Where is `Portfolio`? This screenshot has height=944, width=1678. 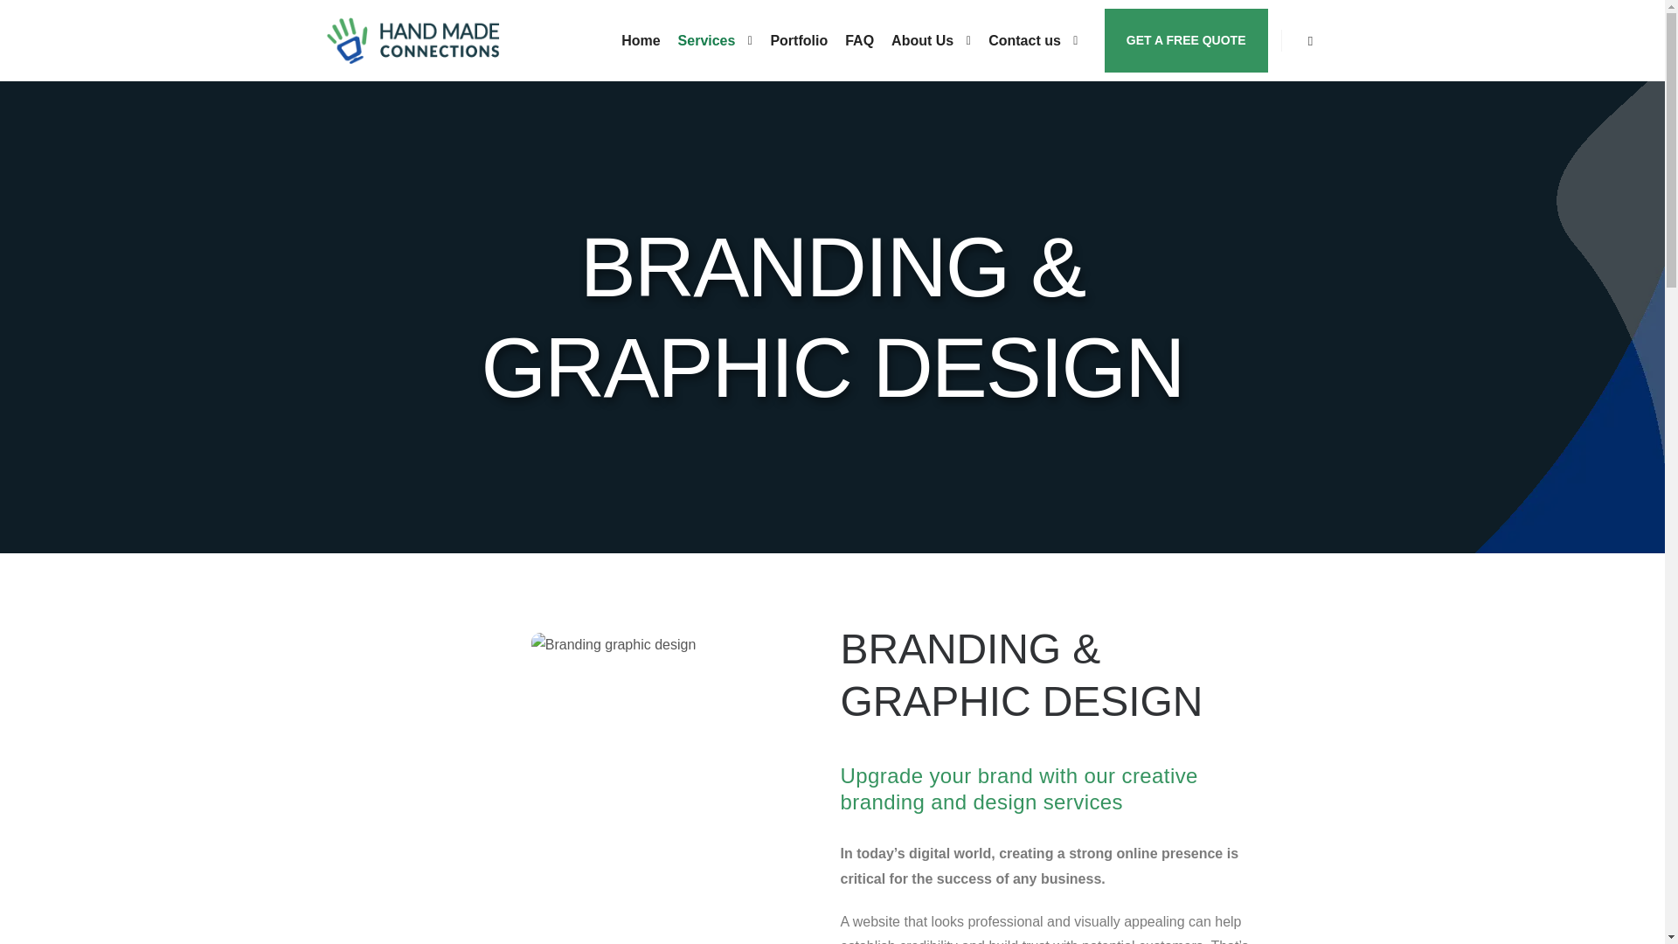 Portfolio is located at coordinates (799, 40).